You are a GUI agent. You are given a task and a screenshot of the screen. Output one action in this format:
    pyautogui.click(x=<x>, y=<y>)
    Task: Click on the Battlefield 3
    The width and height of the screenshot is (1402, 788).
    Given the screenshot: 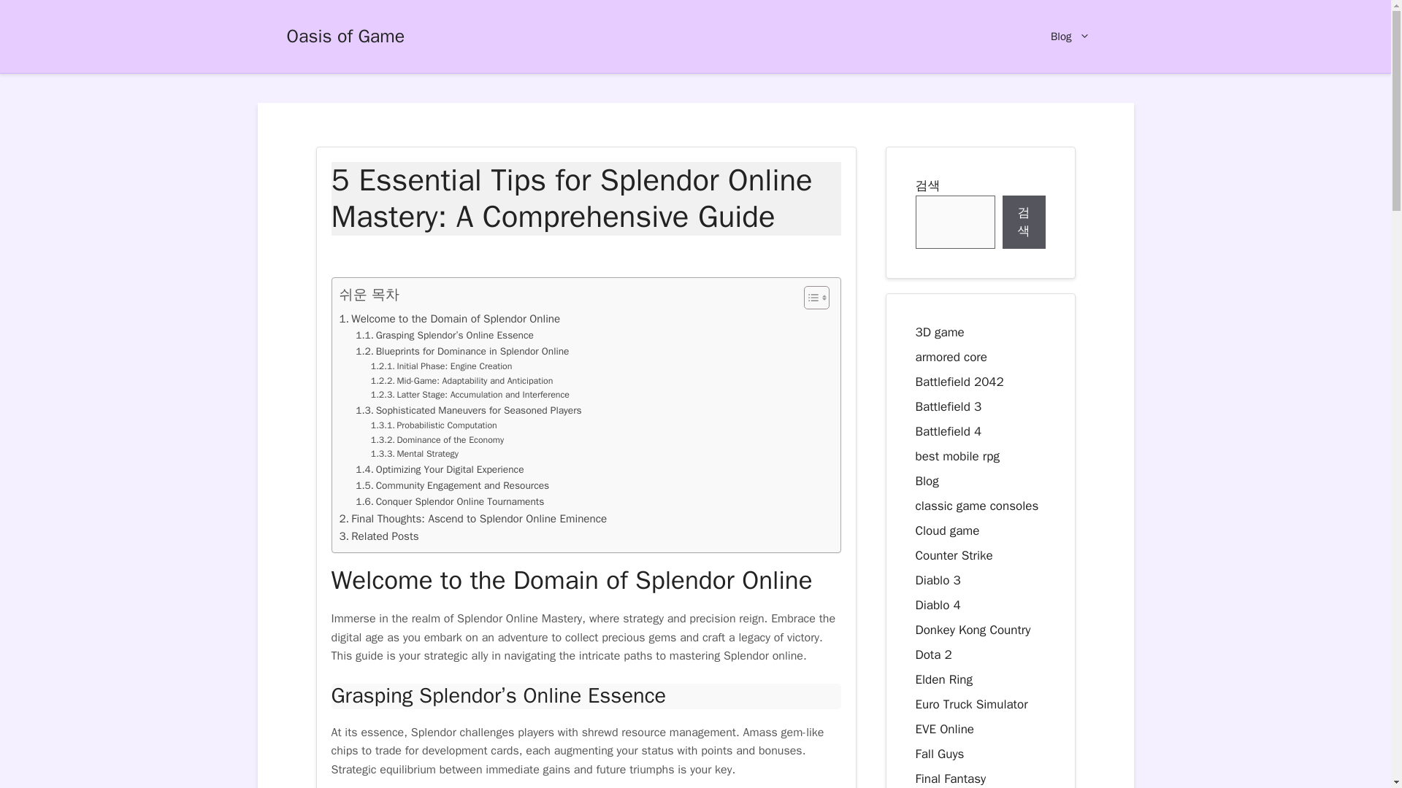 What is the action you would take?
    pyautogui.click(x=949, y=406)
    